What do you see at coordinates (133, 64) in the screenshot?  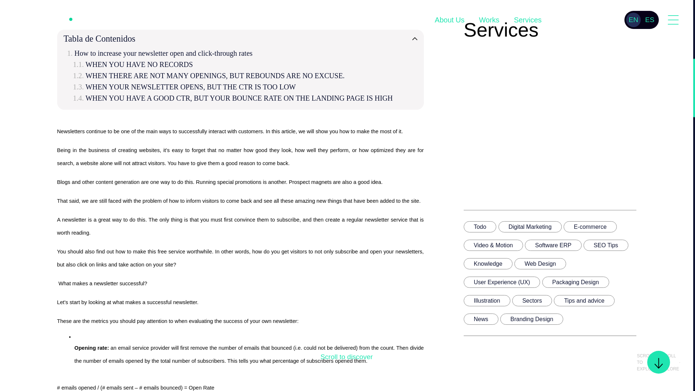 I see `WHEN YOU HAVE NO RECORDS` at bounding box center [133, 64].